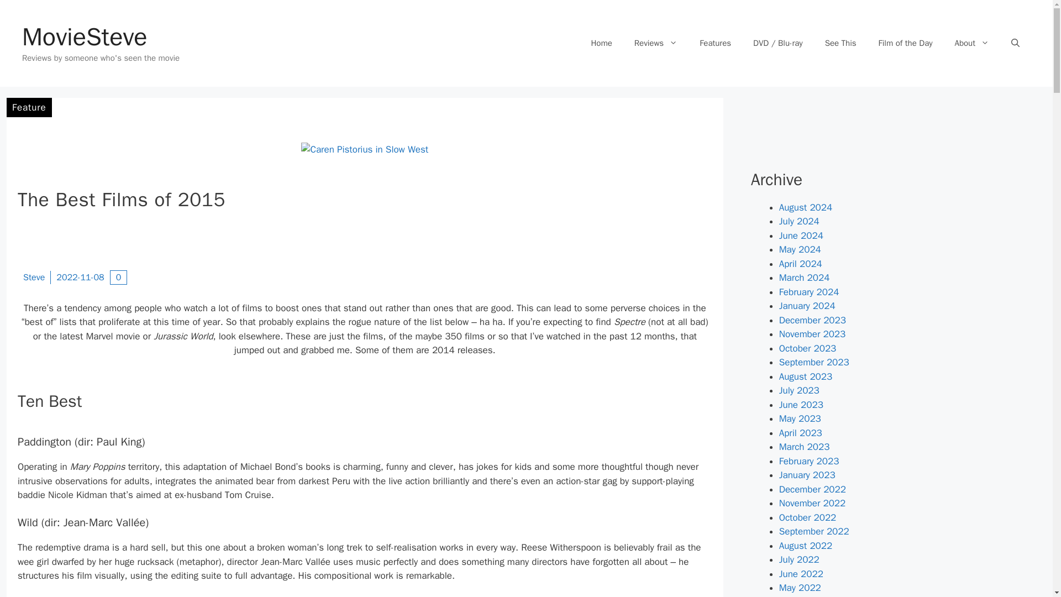 The width and height of the screenshot is (1061, 597). What do you see at coordinates (715, 43) in the screenshot?
I see `Features` at bounding box center [715, 43].